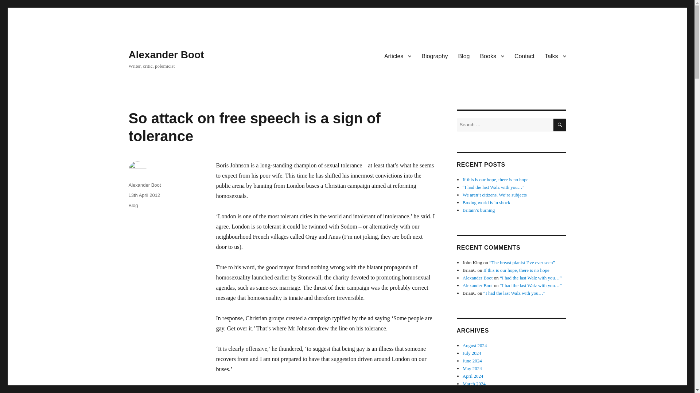 Image resolution: width=700 pixels, height=393 pixels. What do you see at coordinates (464, 56) in the screenshot?
I see `Blog` at bounding box center [464, 56].